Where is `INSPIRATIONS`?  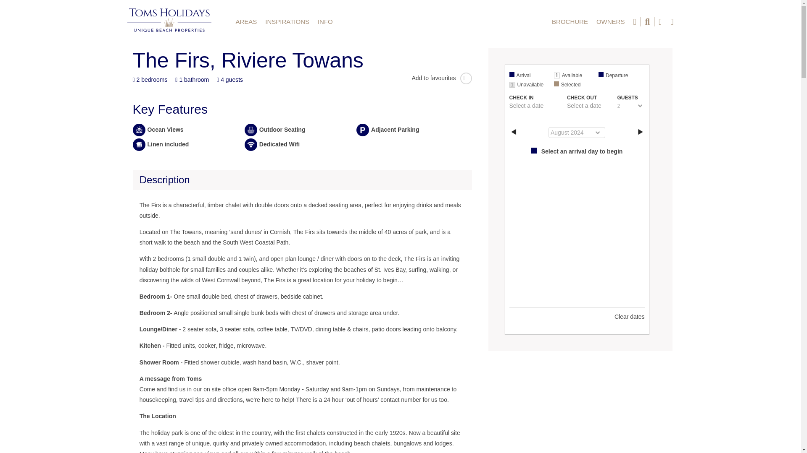
INSPIRATIONS is located at coordinates (287, 21).